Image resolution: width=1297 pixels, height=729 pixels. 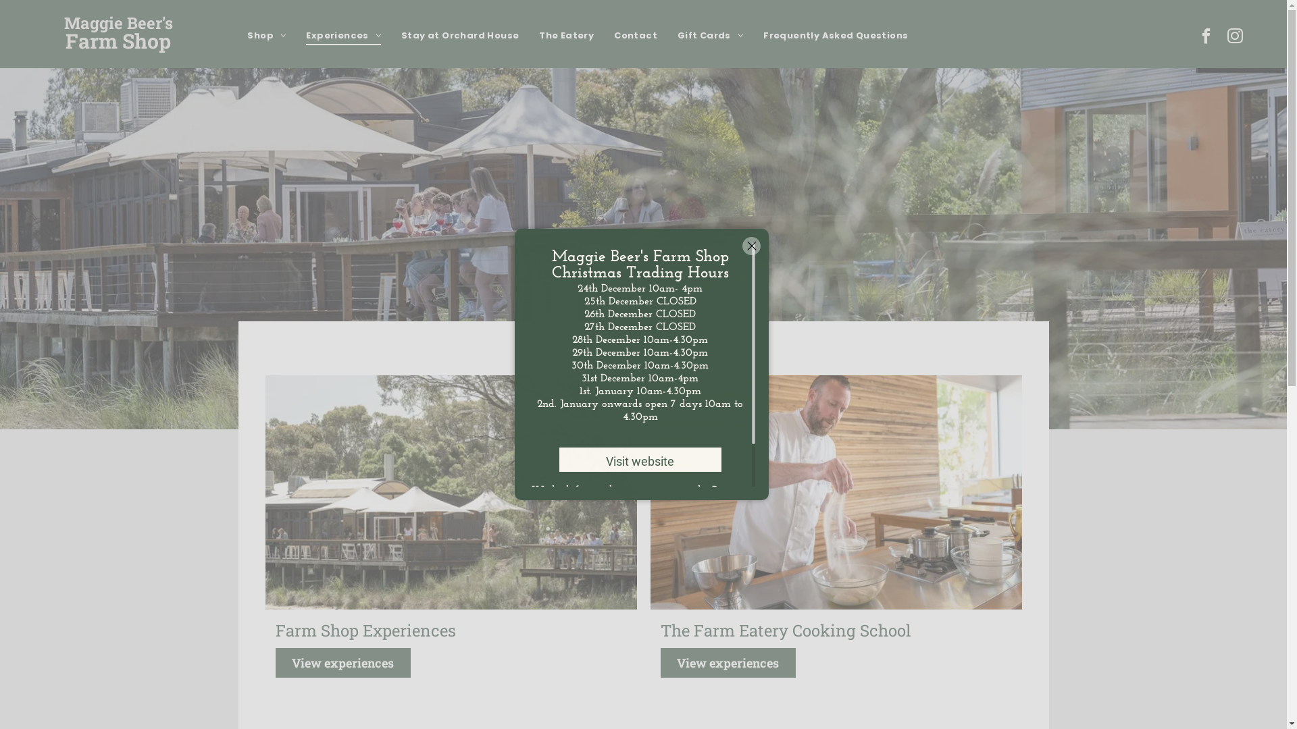 What do you see at coordinates (635, 35) in the screenshot?
I see `Contact` at bounding box center [635, 35].